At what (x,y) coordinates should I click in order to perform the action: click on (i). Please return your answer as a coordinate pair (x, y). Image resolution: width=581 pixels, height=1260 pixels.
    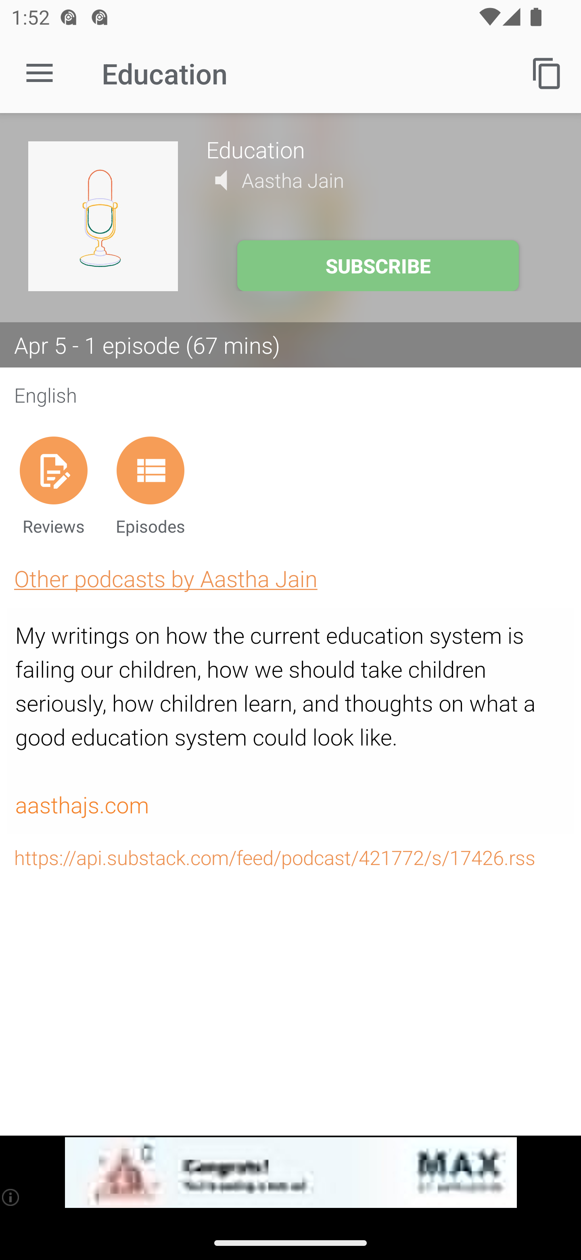
    Looking at the image, I should click on (11, 1197).